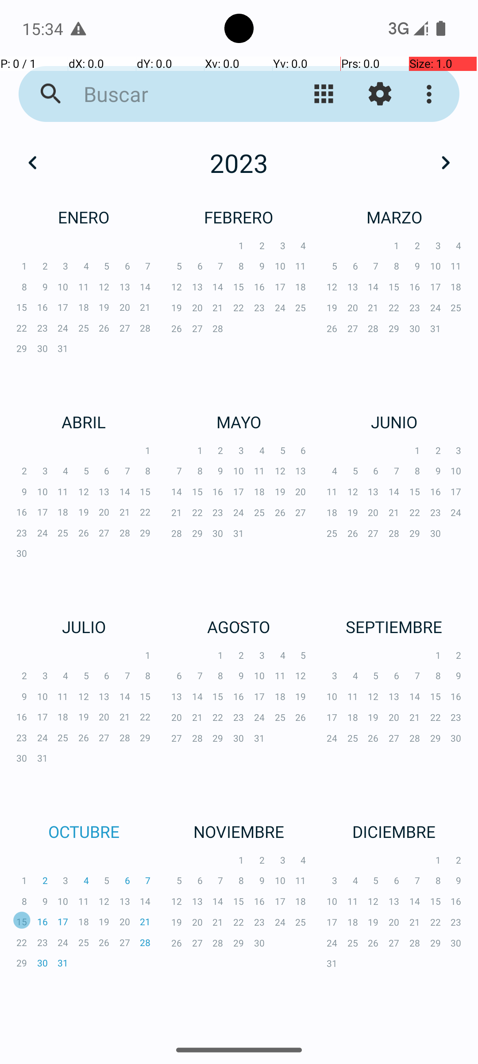  I want to click on MAYO, so click(239, 422).